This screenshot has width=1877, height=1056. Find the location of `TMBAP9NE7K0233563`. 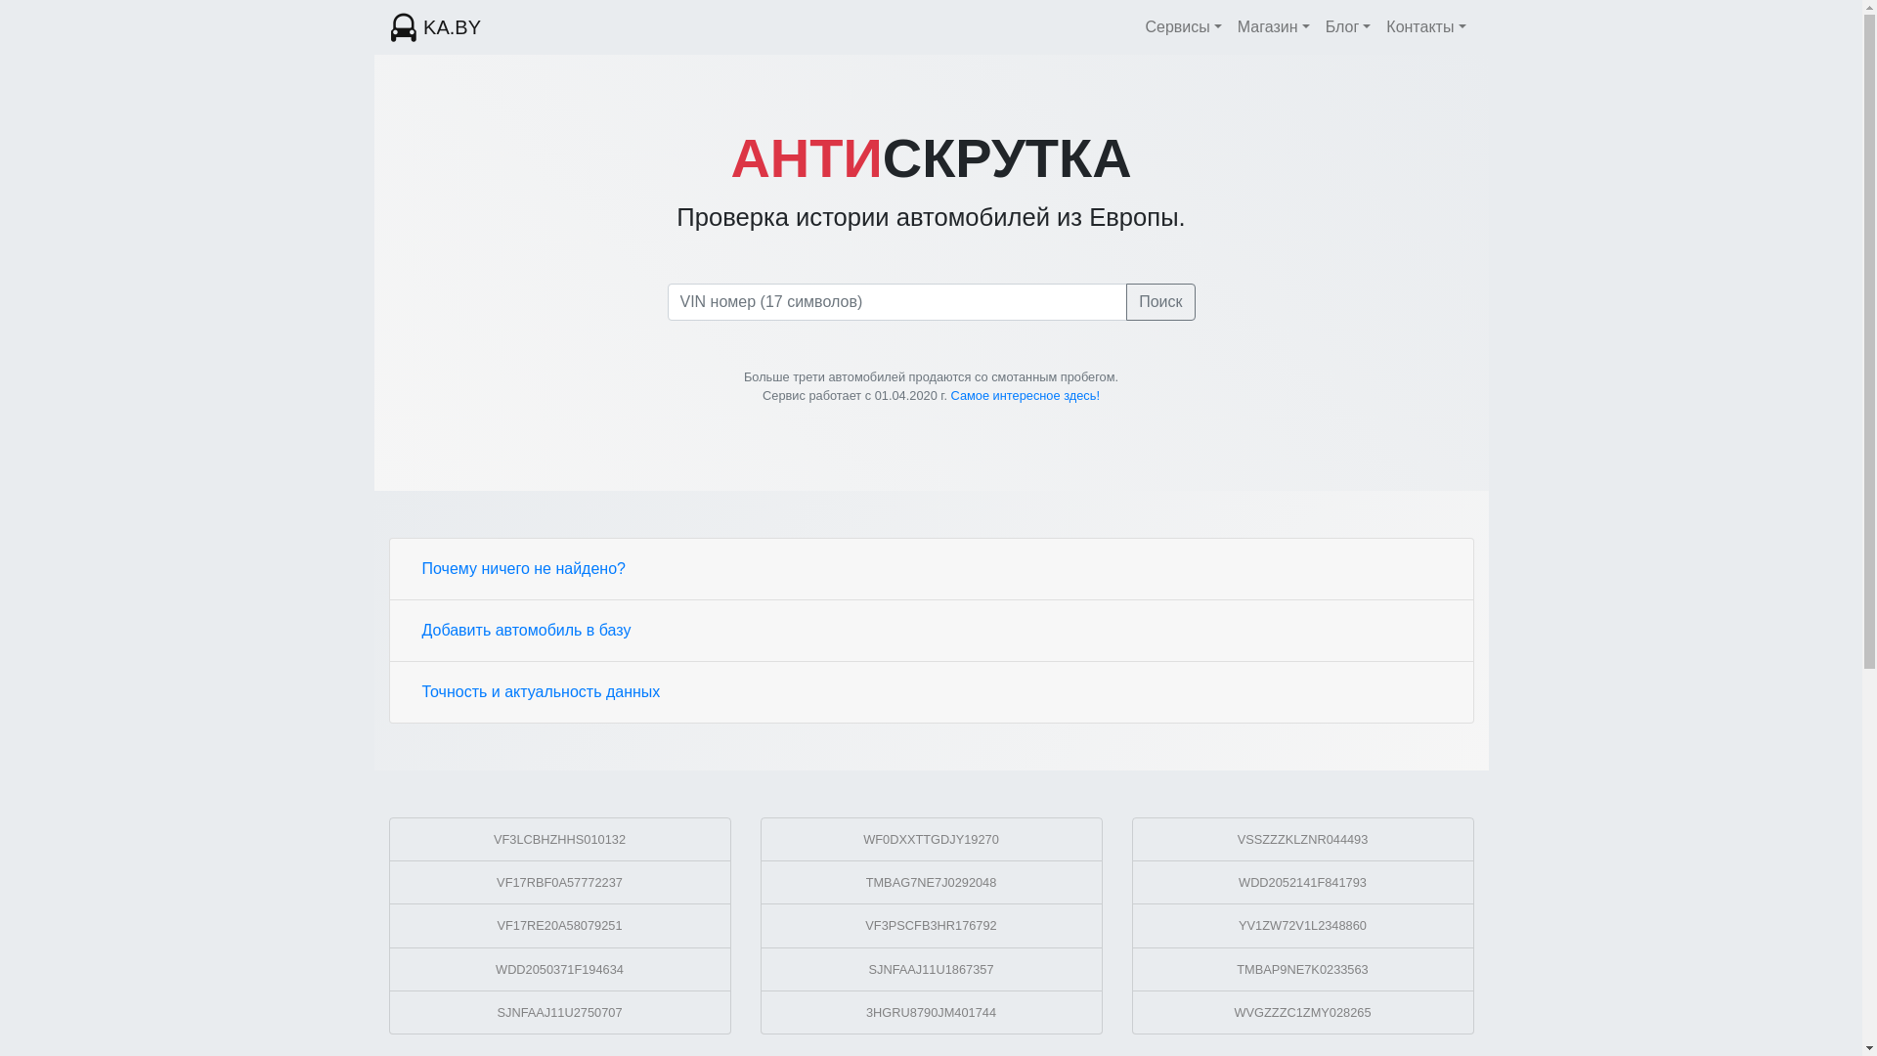

TMBAP9NE7K0233563 is located at coordinates (1303, 970).